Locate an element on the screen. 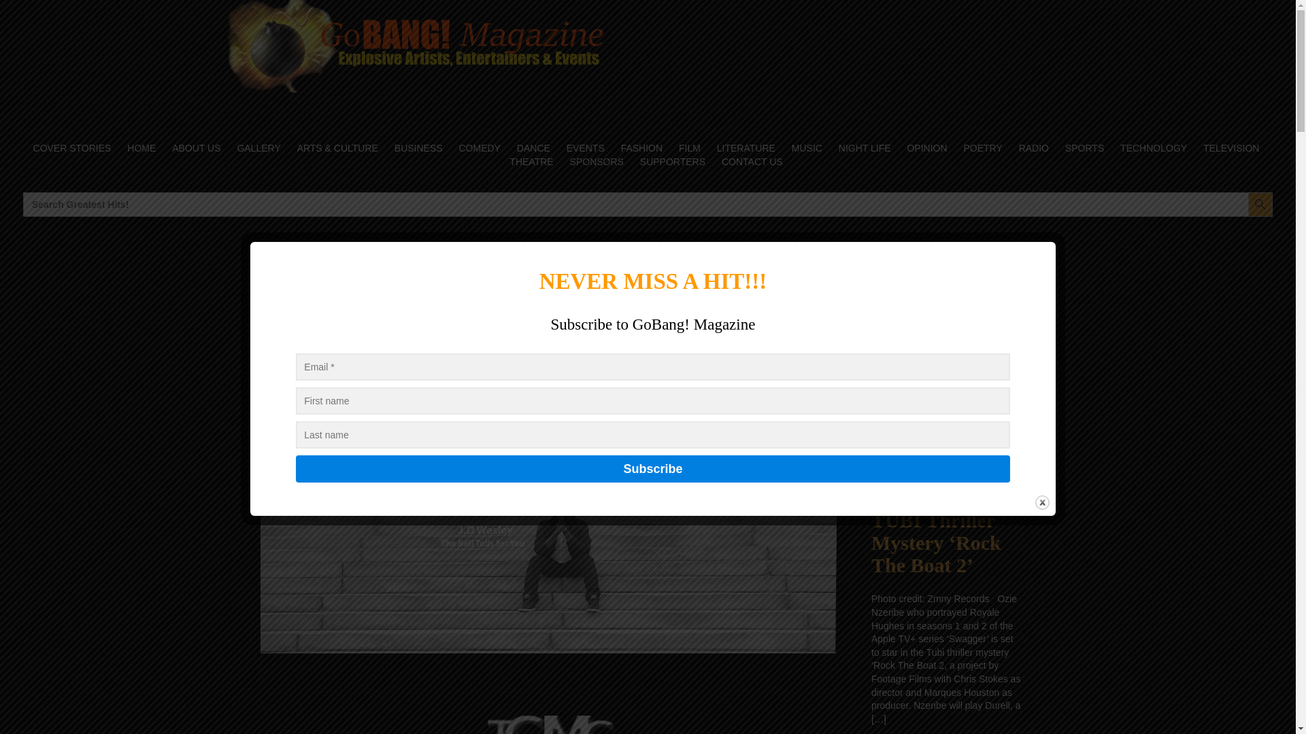 The image size is (1306, 734). HOME is located at coordinates (141, 147).